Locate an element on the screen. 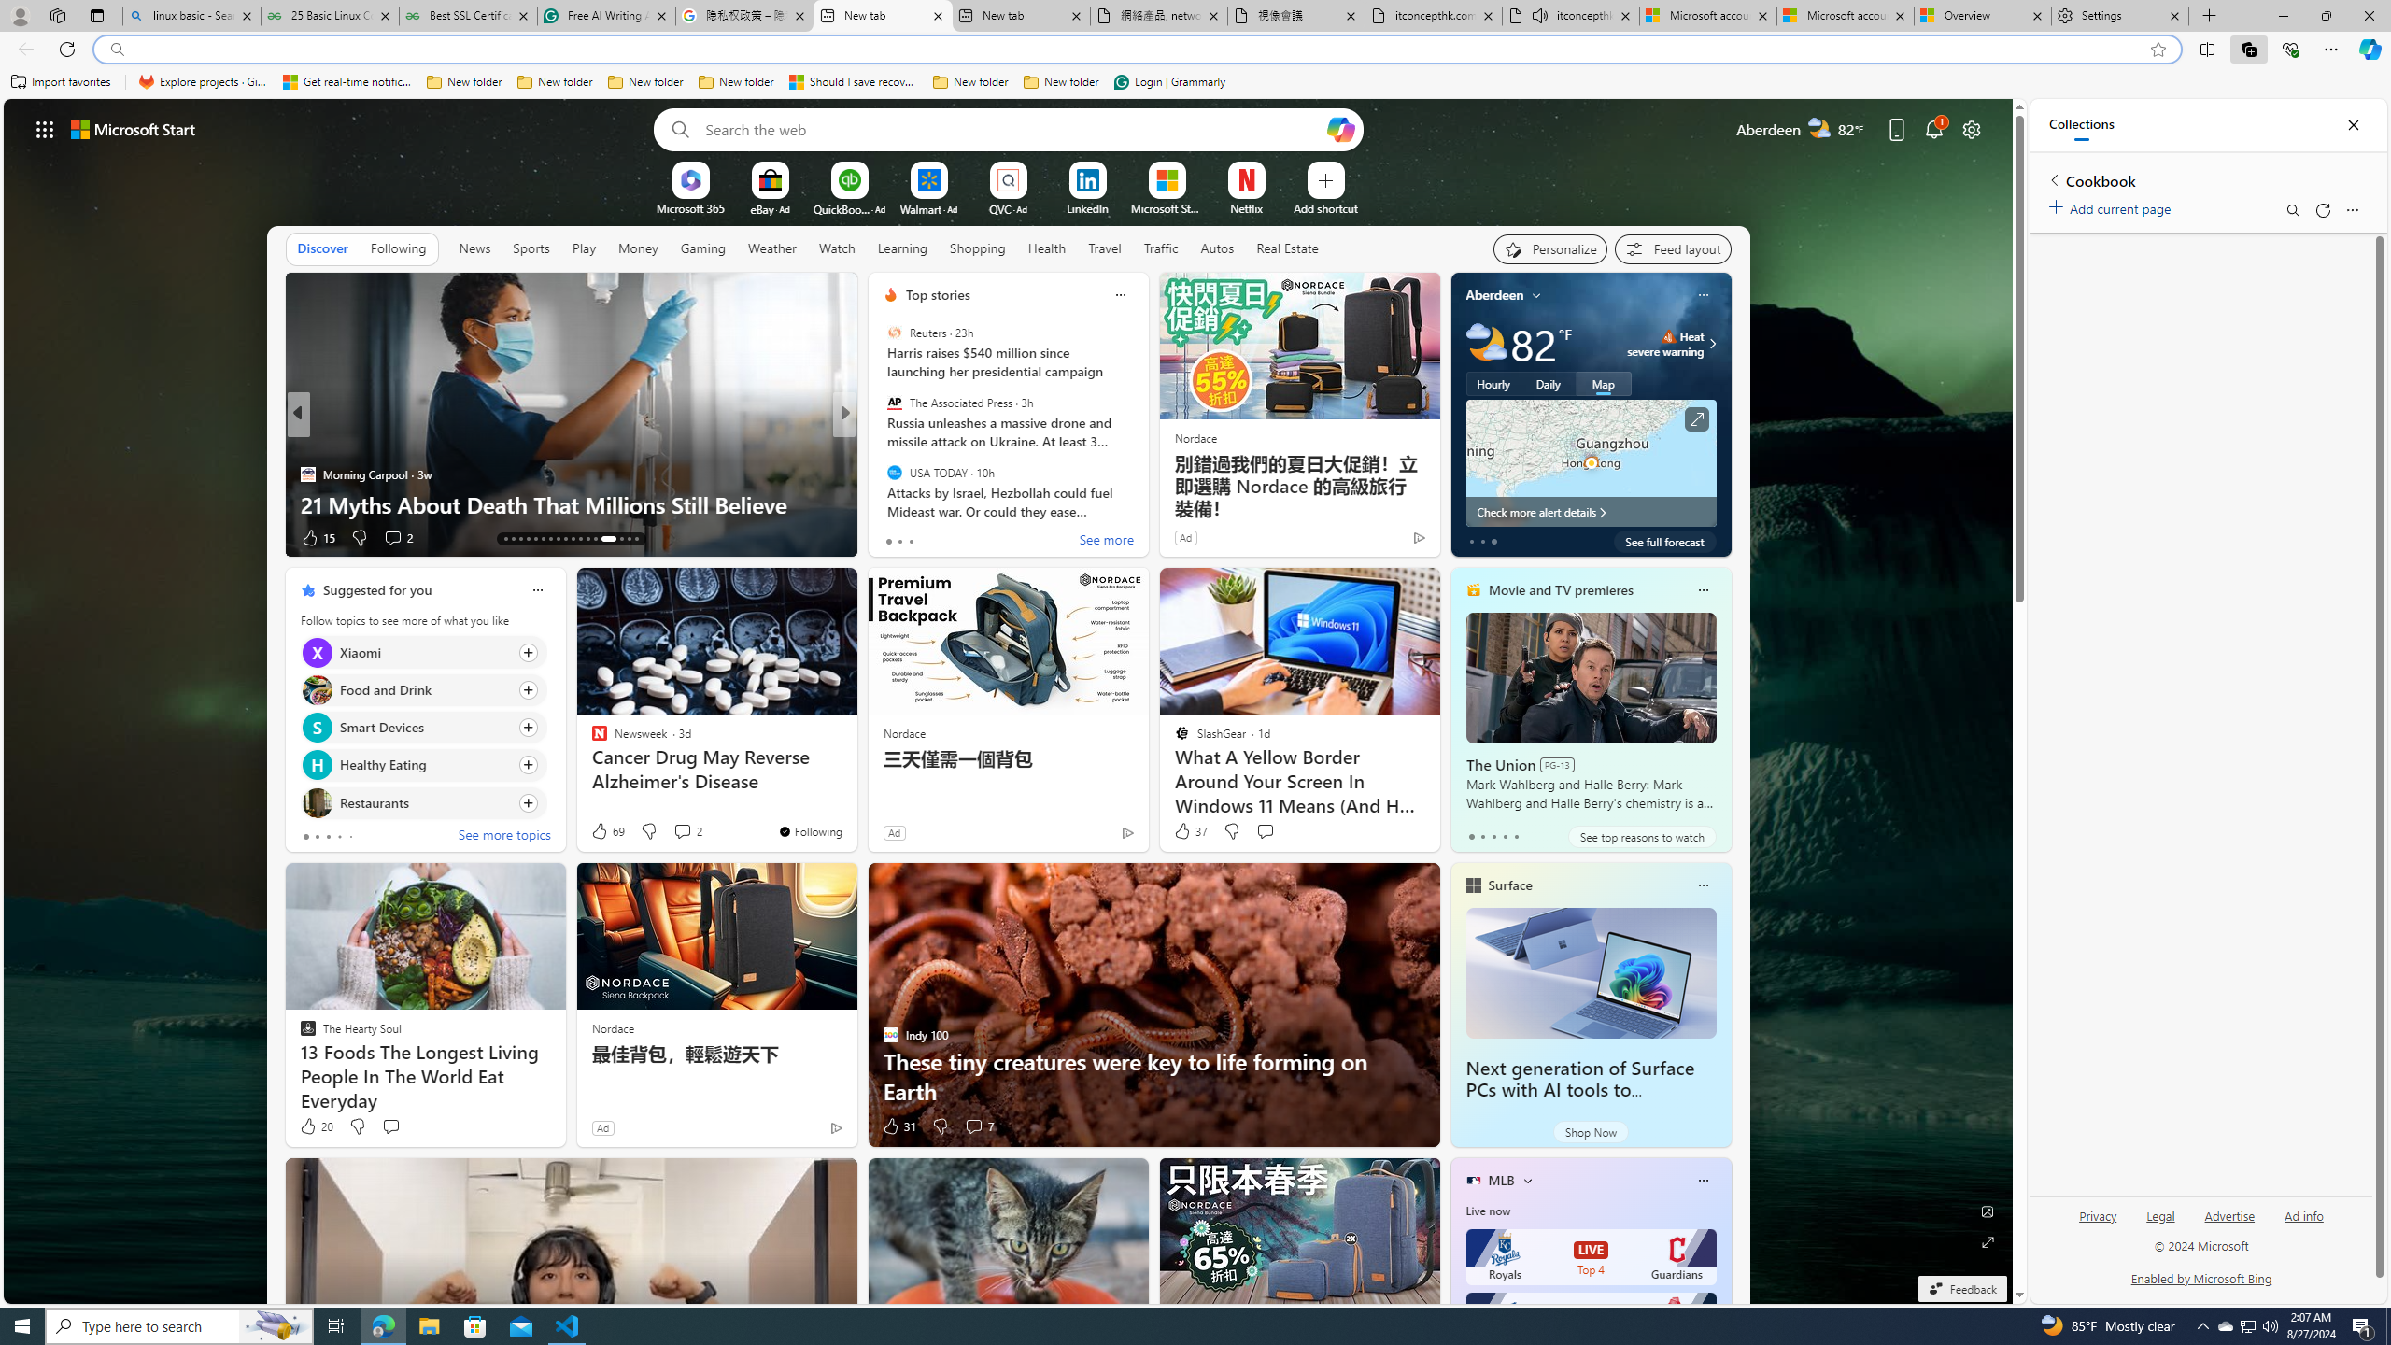 The width and height of the screenshot is (2391, 1345). Ad info is located at coordinates (2303, 1224).